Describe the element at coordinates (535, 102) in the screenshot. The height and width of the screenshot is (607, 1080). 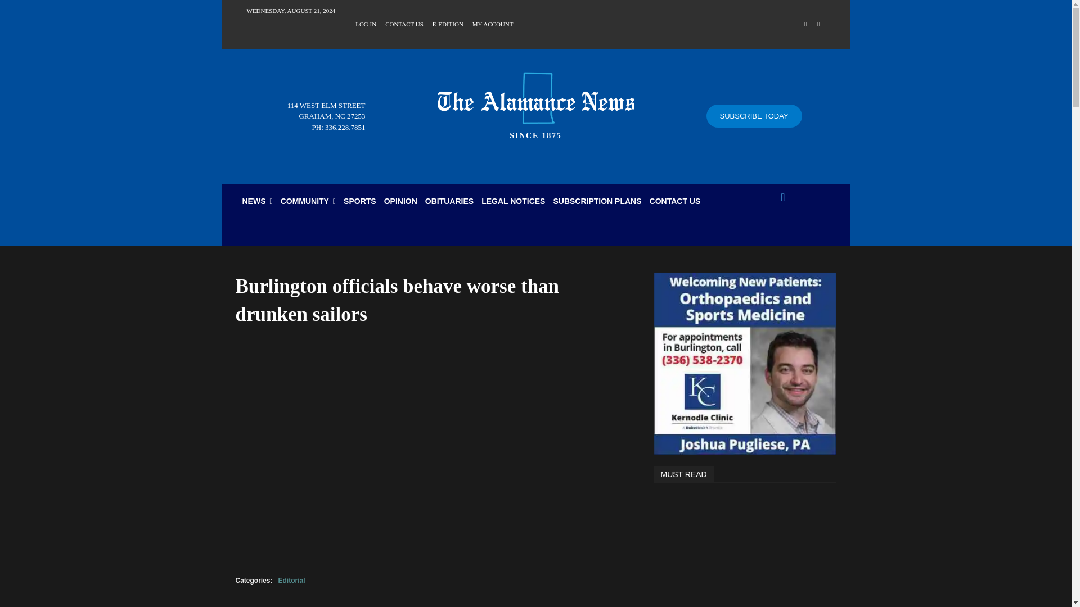
I see `The Alamance News Logo` at that location.